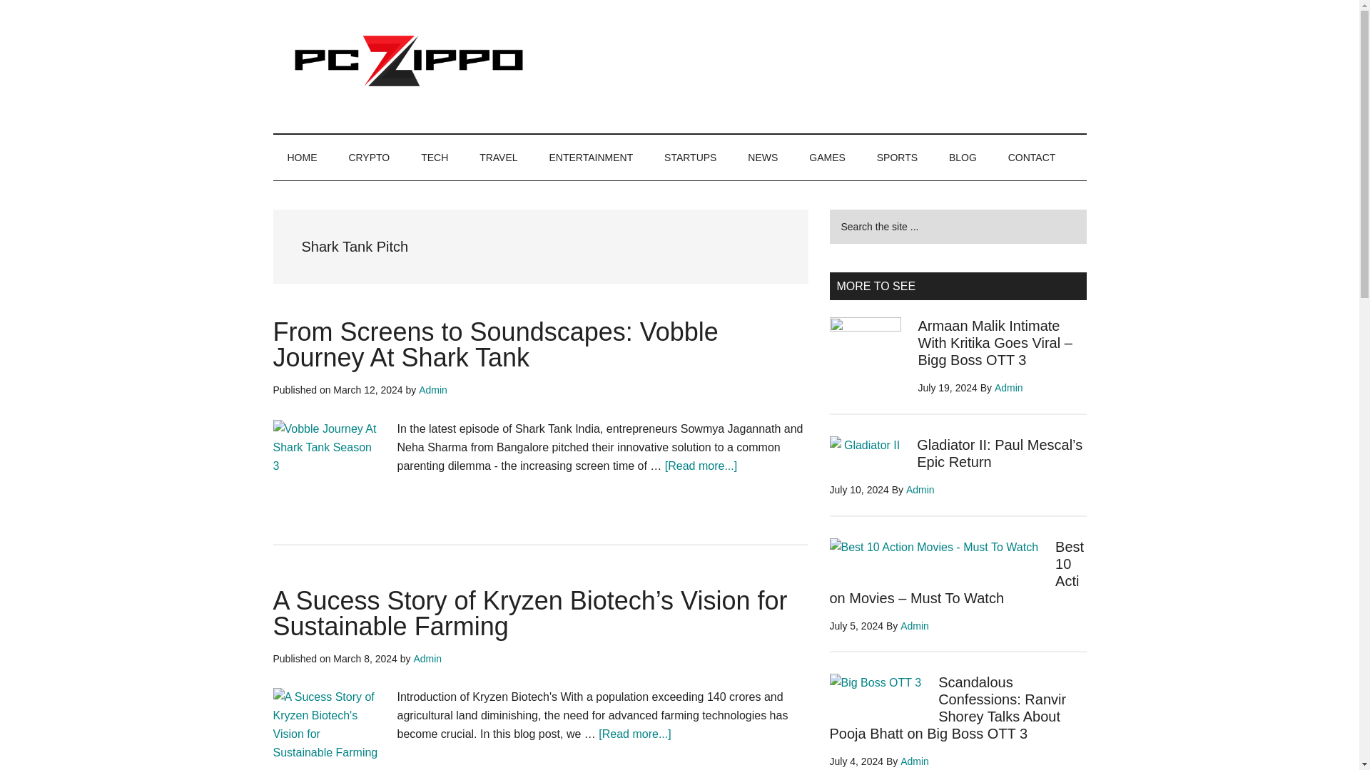  I want to click on TRAVEL, so click(498, 157).